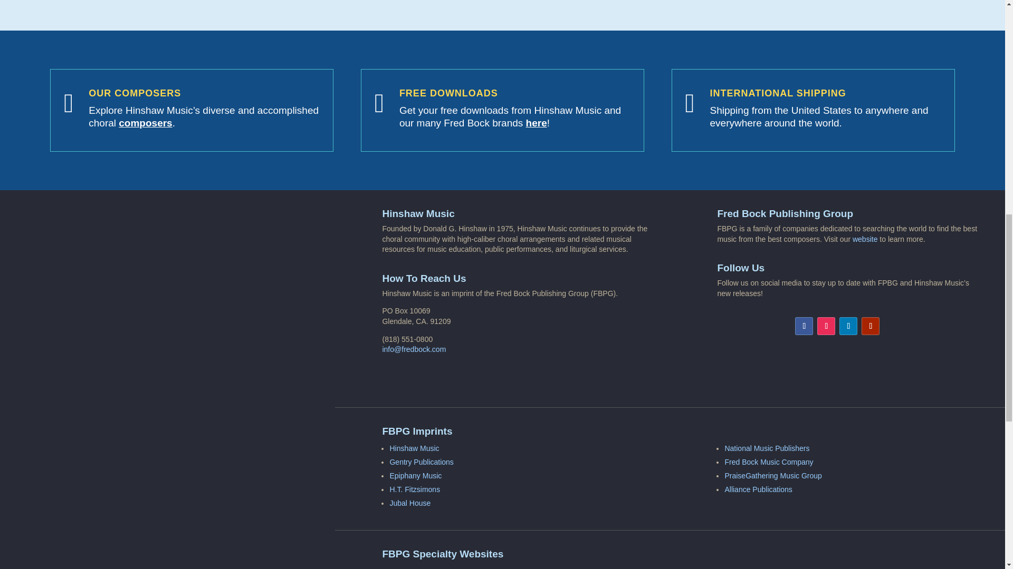 The height and width of the screenshot is (569, 1013). What do you see at coordinates (414, 489) in the screenshot?
I see `H.T. Fitzsimons` at bounding box center [414, 489].